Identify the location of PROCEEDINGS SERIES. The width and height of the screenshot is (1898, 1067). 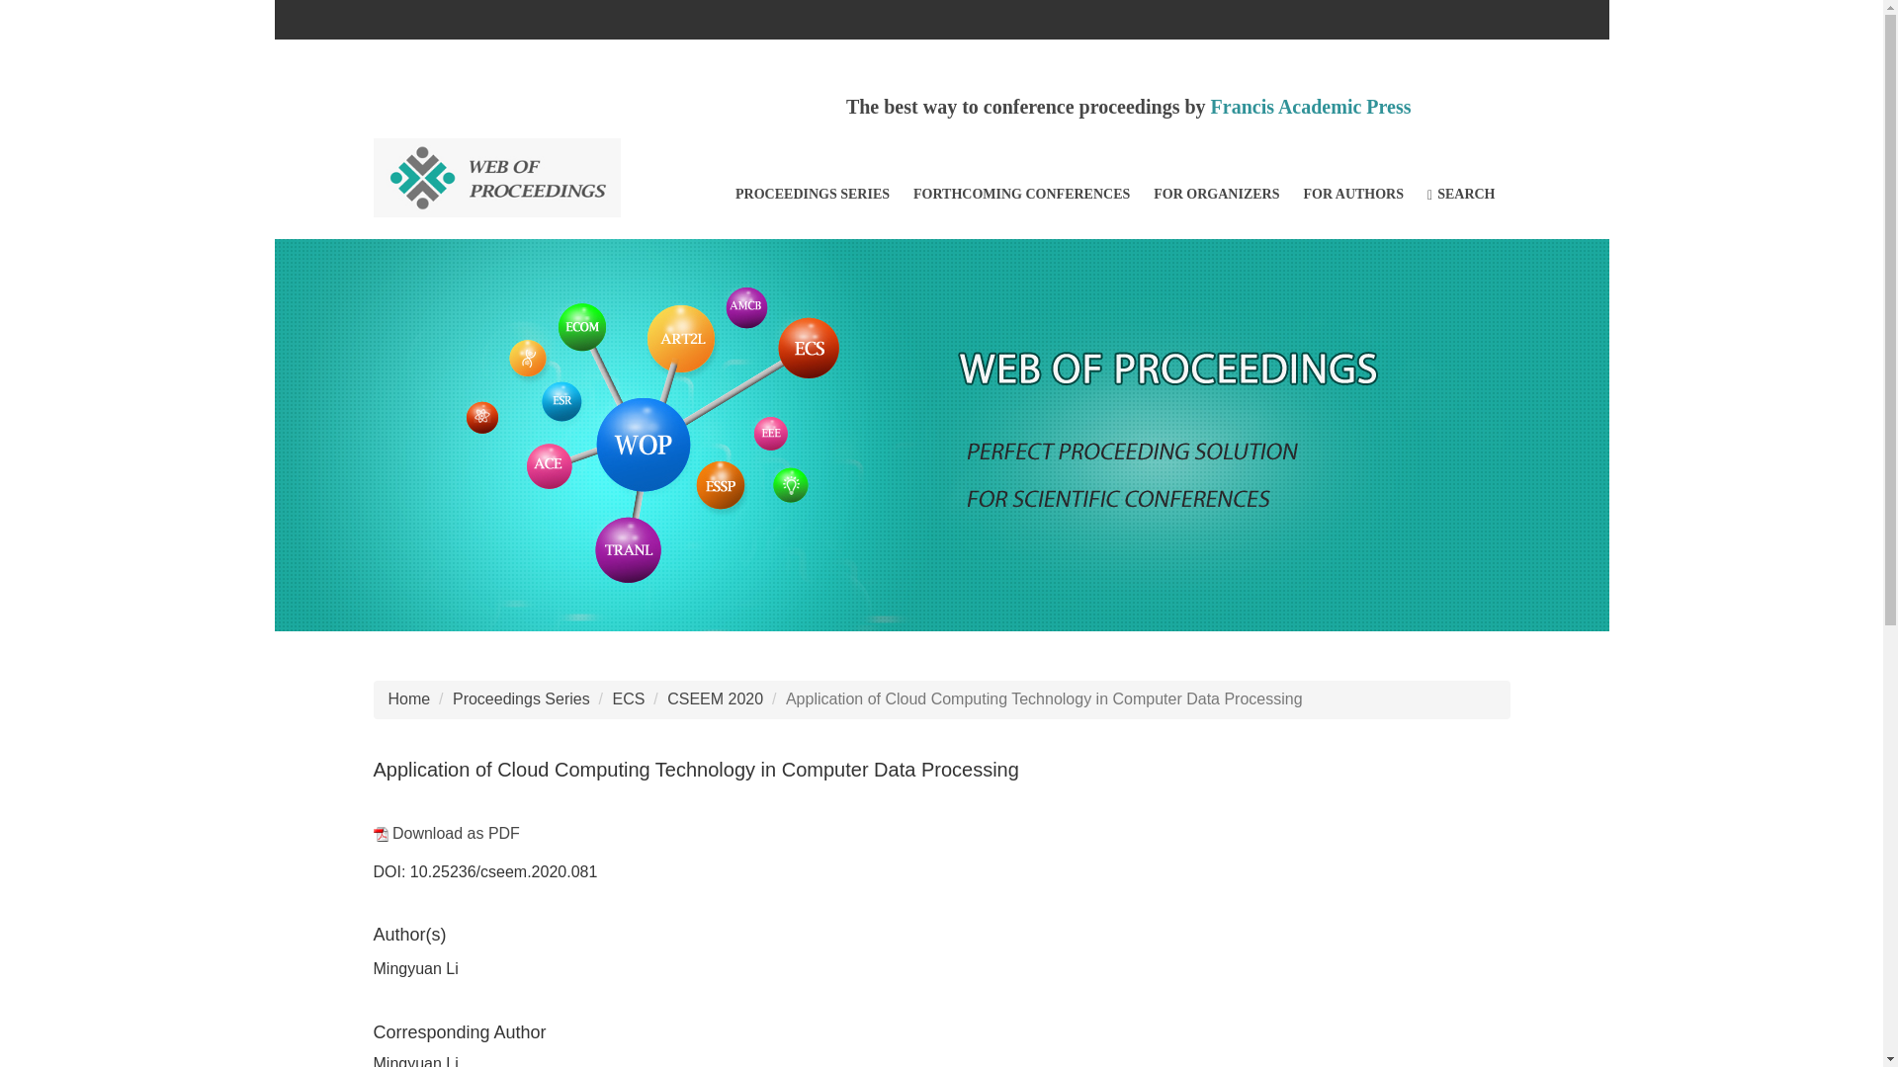
(813, 194).